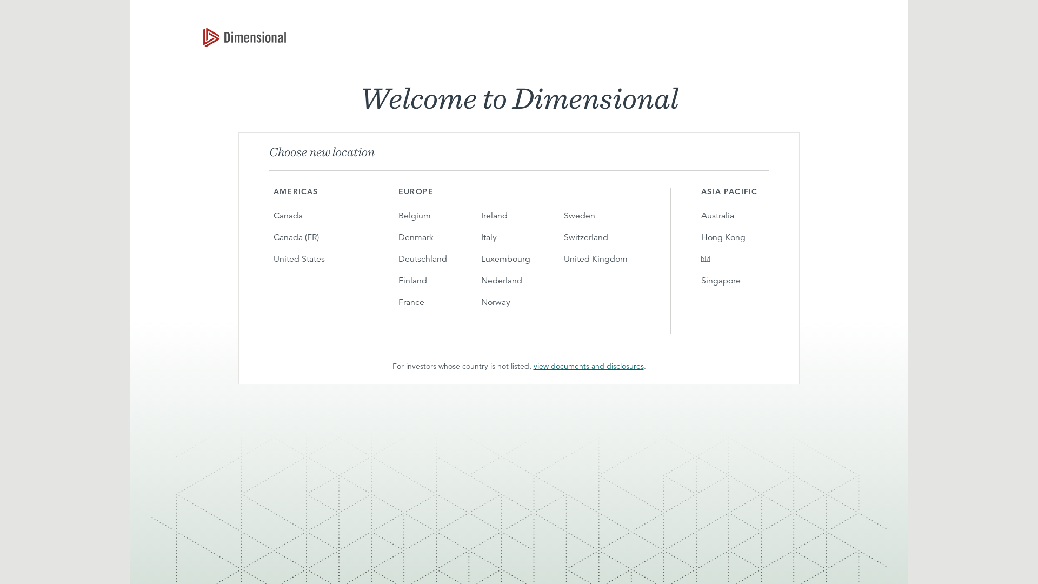 Image resolution: width=1038 pixels, height=584 pixels. What do you see at coordinates (305, 216) in the screenshot?
I see `Canada` at bounding box center [305, 216].